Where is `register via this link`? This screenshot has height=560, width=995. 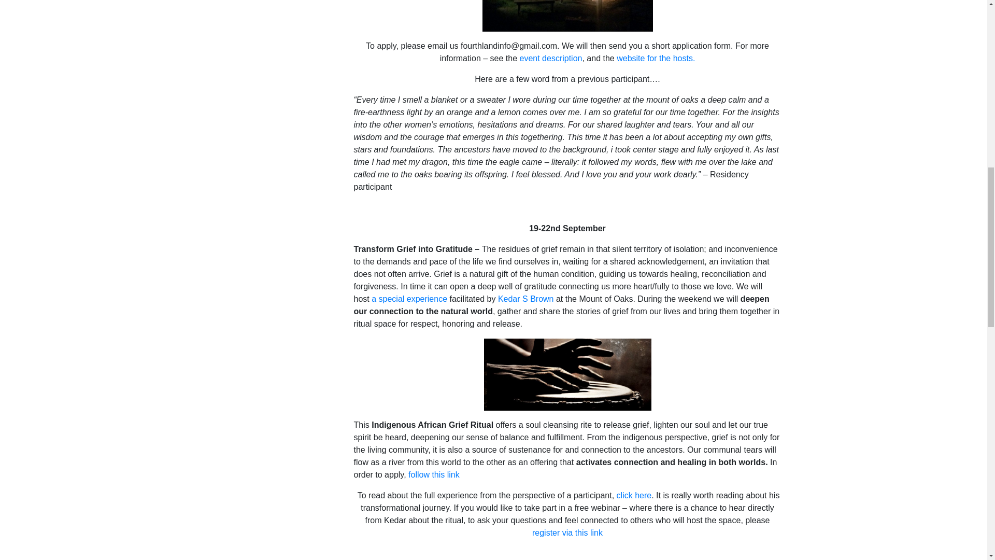 register via this link is located at coordinates (567, 533).